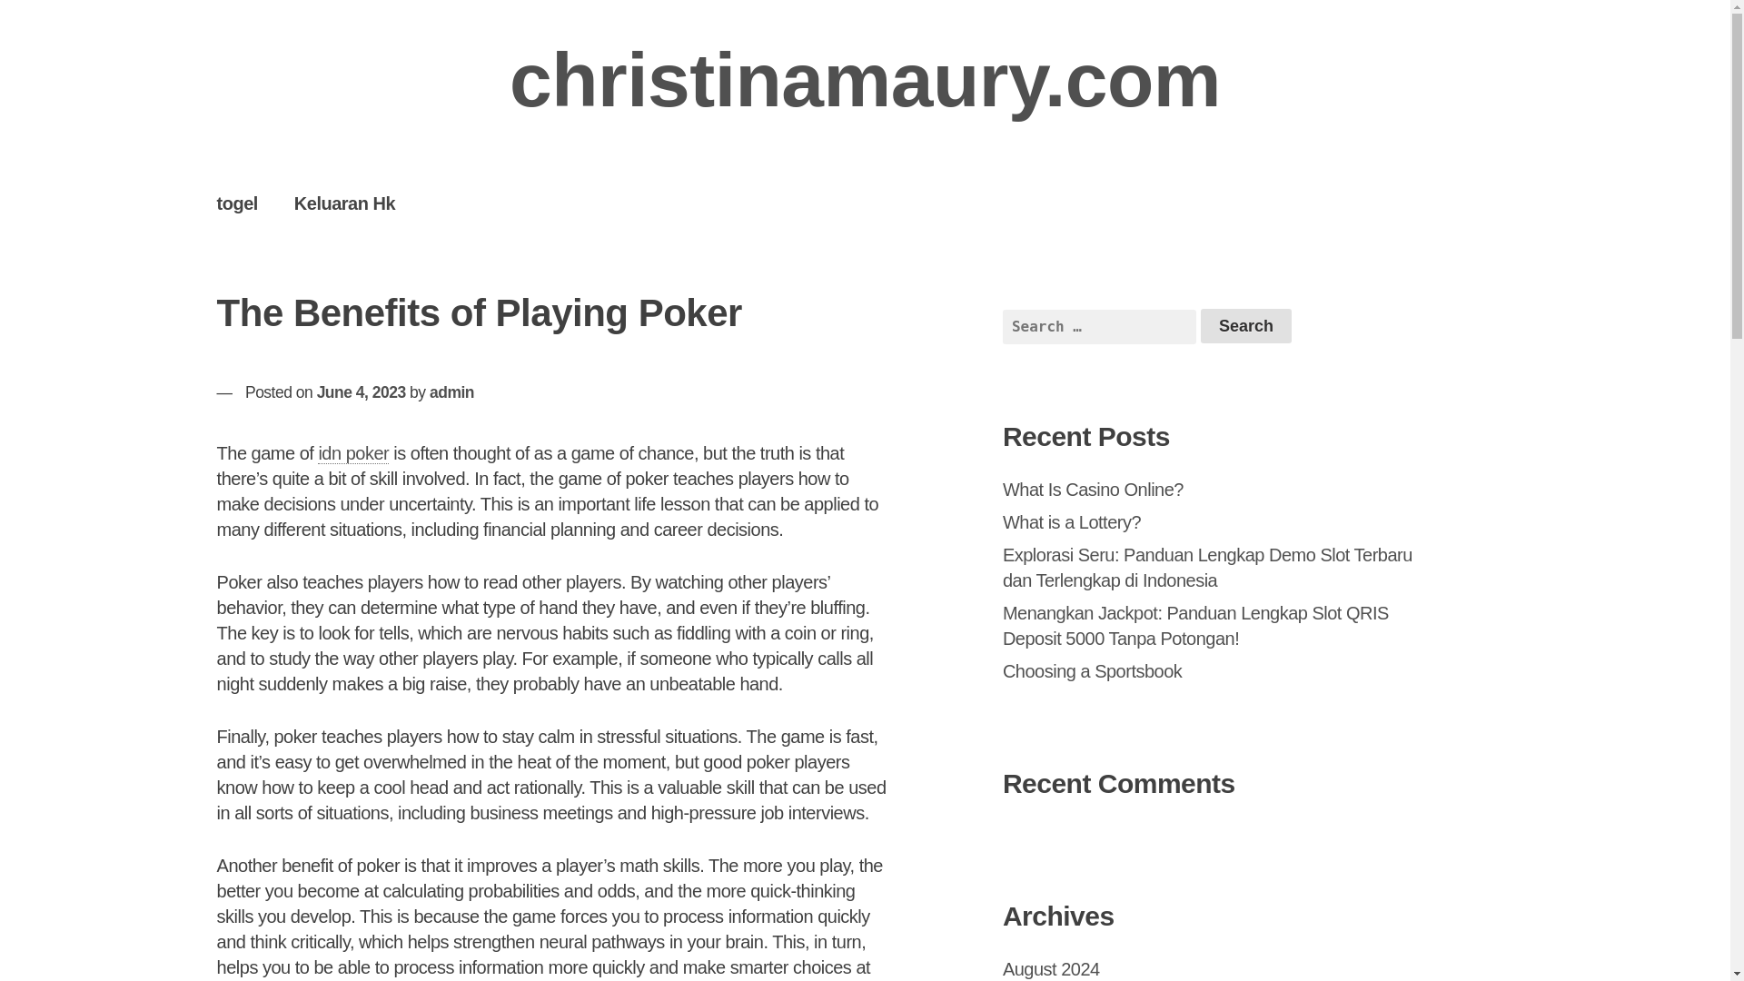  I want to click on togel, so click(236, 203).